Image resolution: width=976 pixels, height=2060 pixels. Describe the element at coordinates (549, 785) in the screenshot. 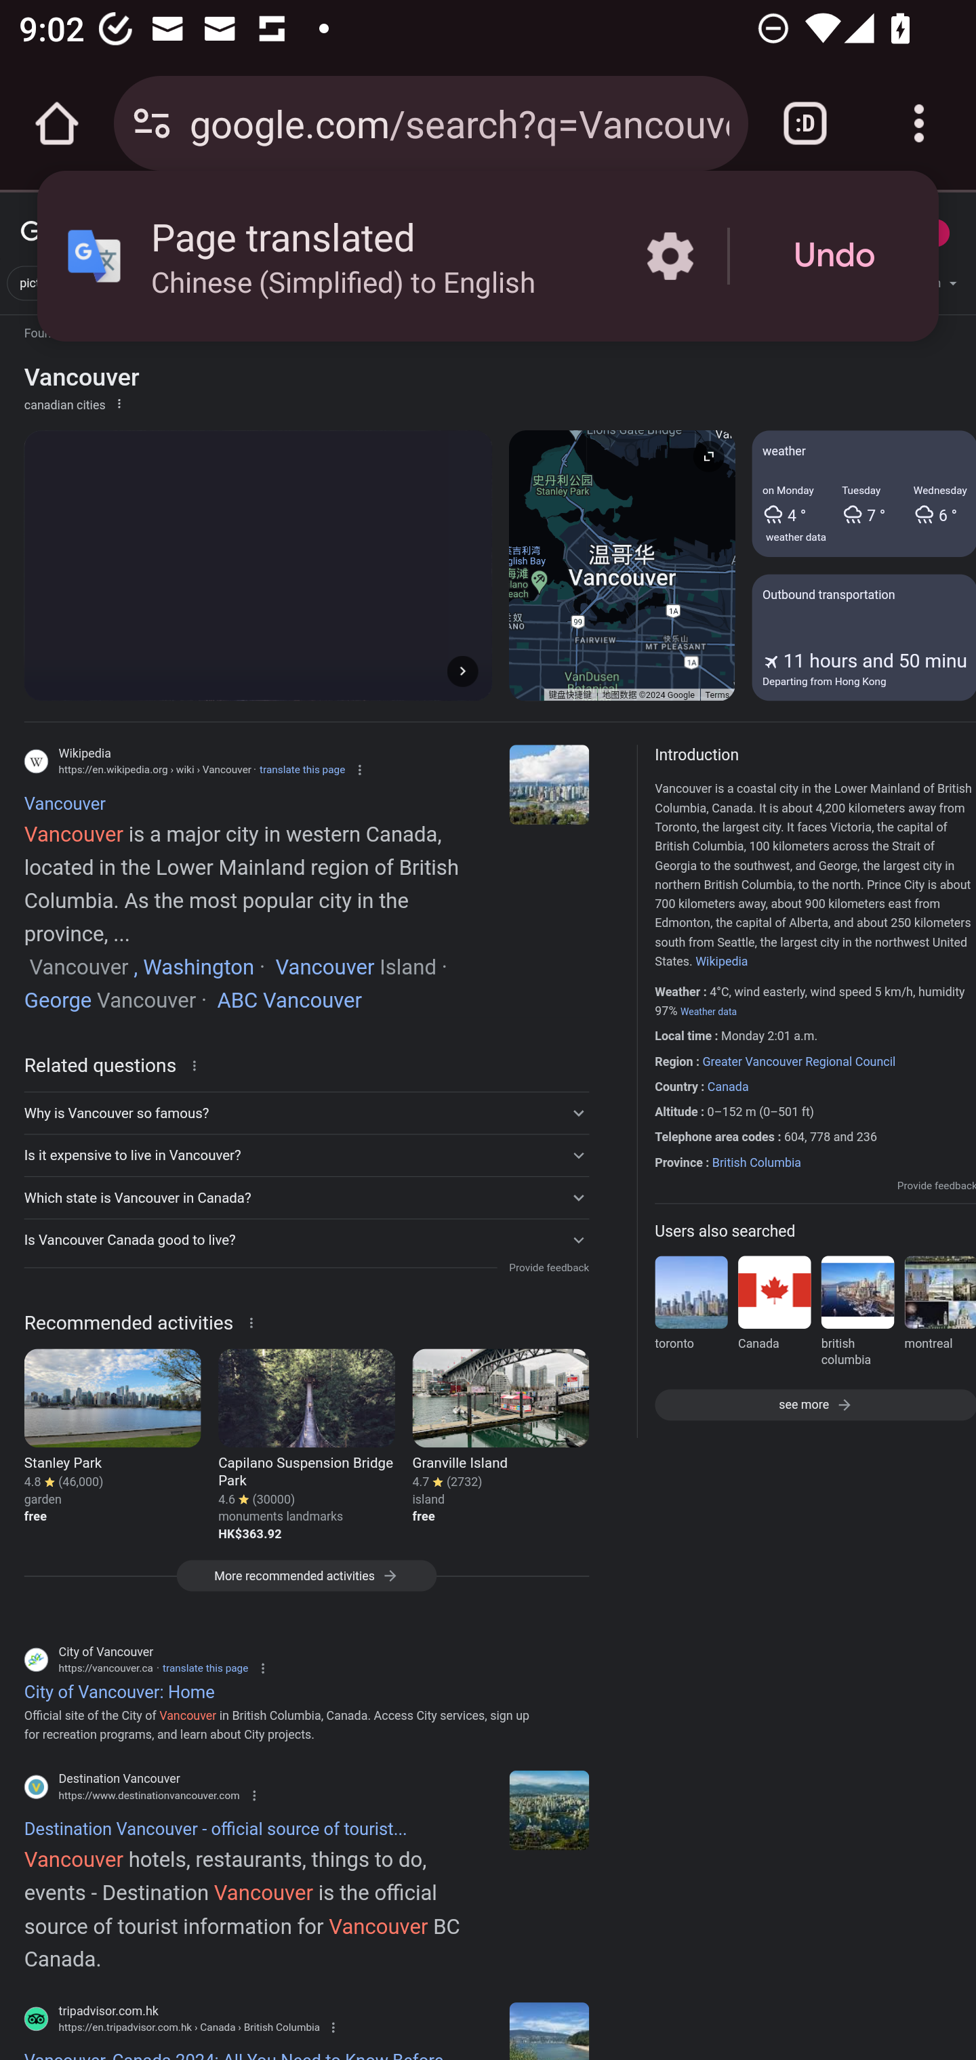

I see `Vancouver` at that location.